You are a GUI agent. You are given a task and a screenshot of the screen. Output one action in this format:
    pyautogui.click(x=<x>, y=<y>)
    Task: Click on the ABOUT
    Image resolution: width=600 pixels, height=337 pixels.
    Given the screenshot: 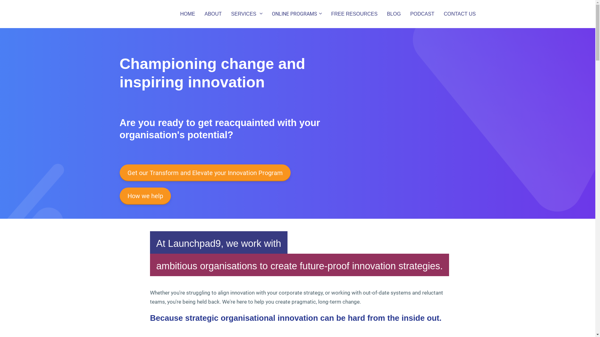 What is the action you would take?
    pyautogui.click(x=213, y=14)
    